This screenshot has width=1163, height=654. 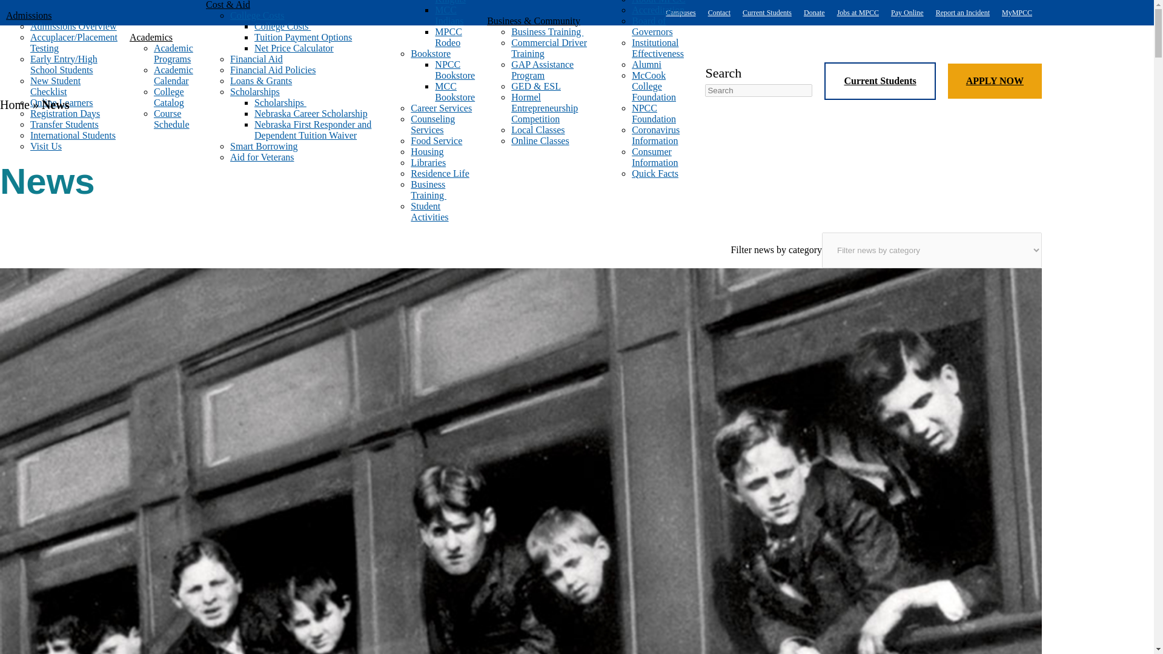 What do you see at coordinates (61, 15) in the screenshot?
I see `Admissions` at bounding box center [61, 15].